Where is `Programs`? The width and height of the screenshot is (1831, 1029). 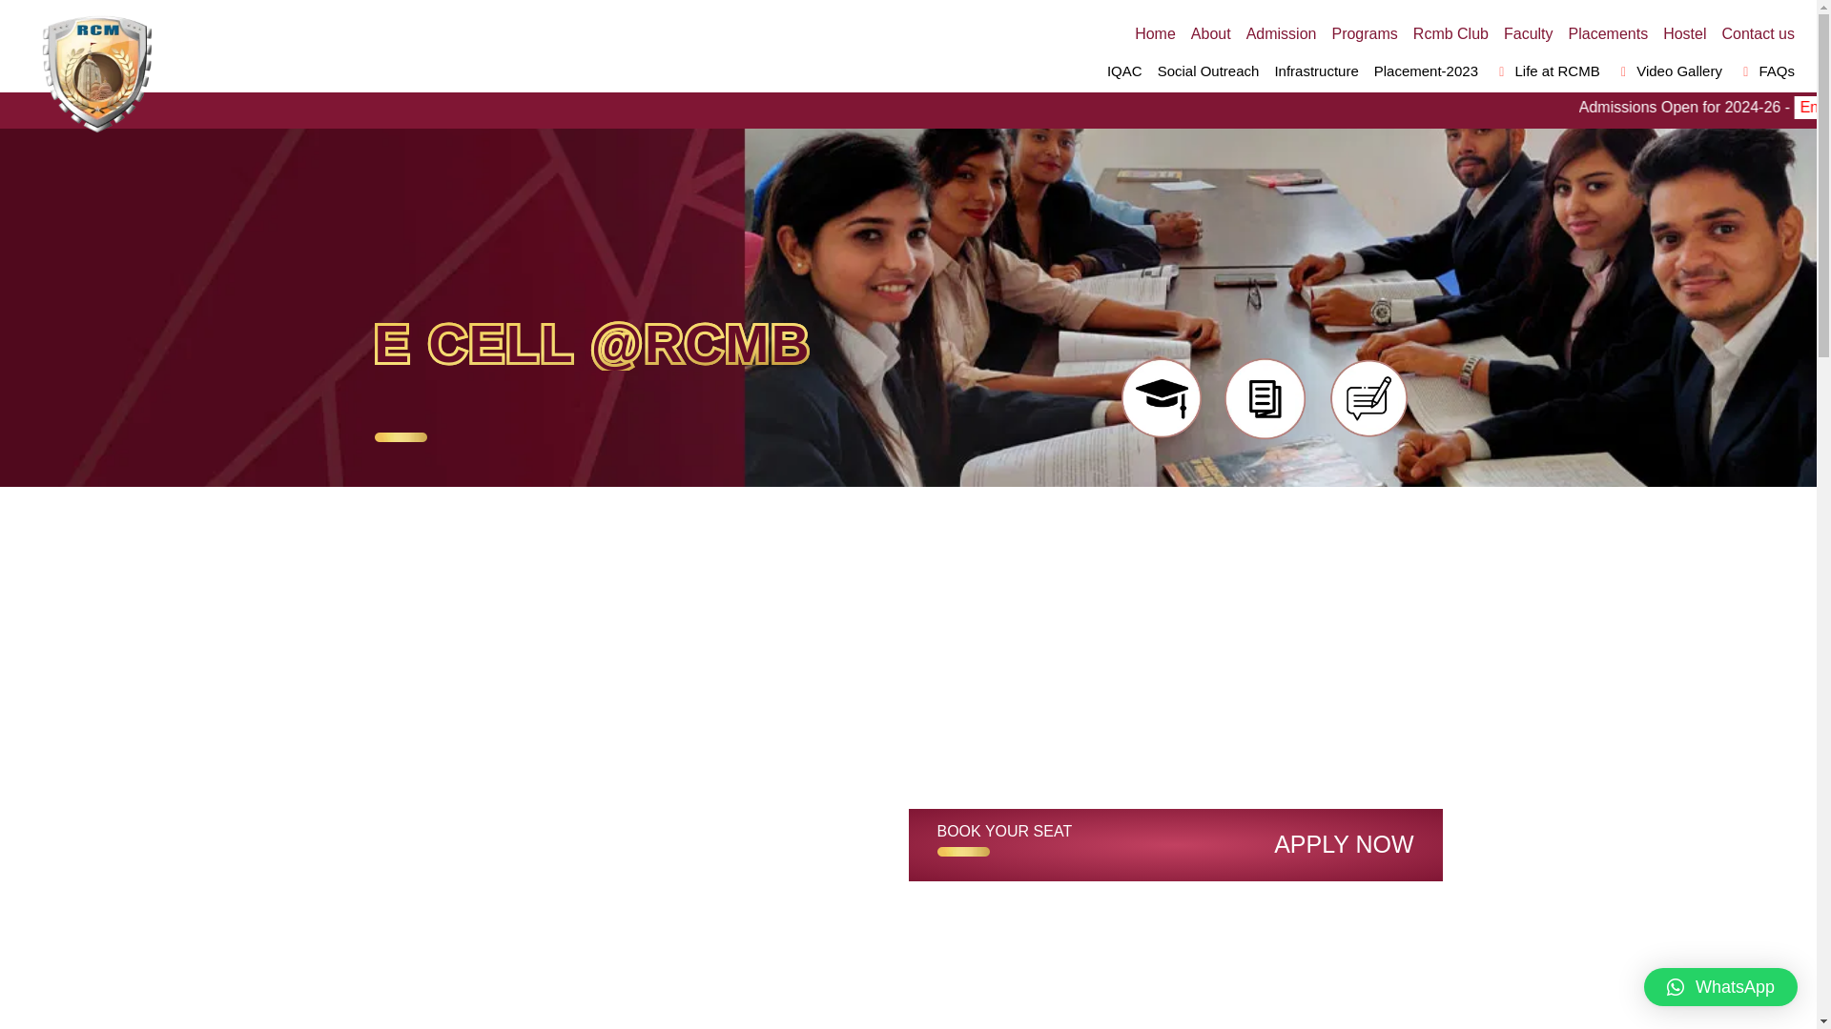 Programs is located at coordinates (1364, 34).